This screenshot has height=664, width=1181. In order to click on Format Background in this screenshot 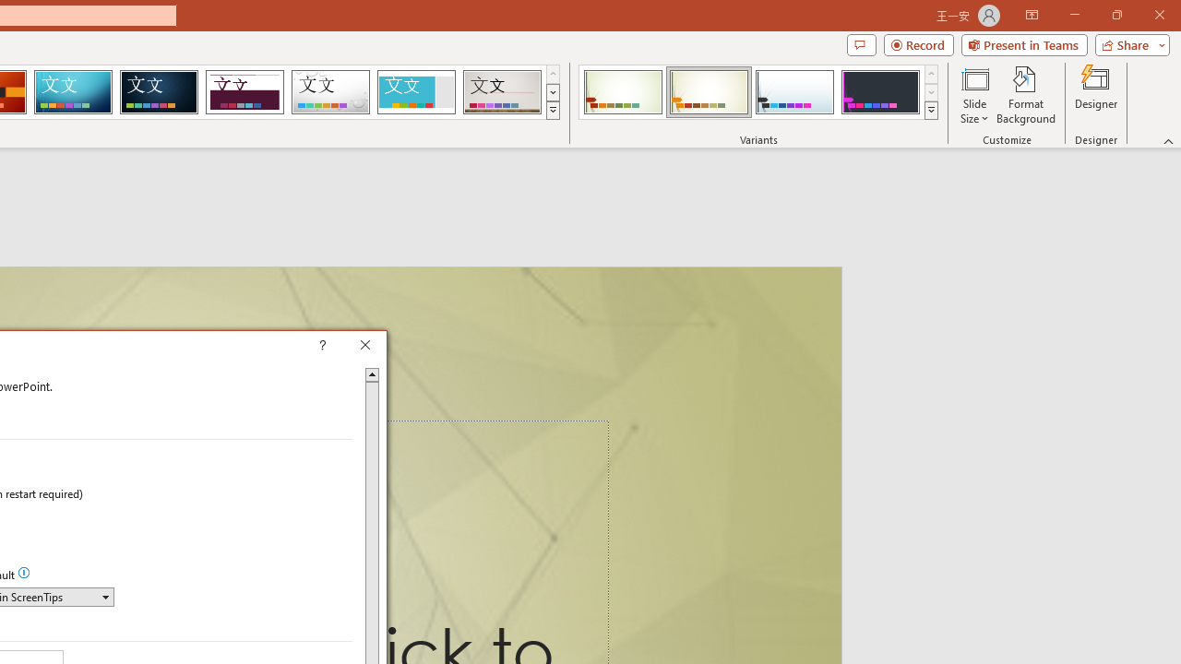, I will do `click(1026, 94)`.